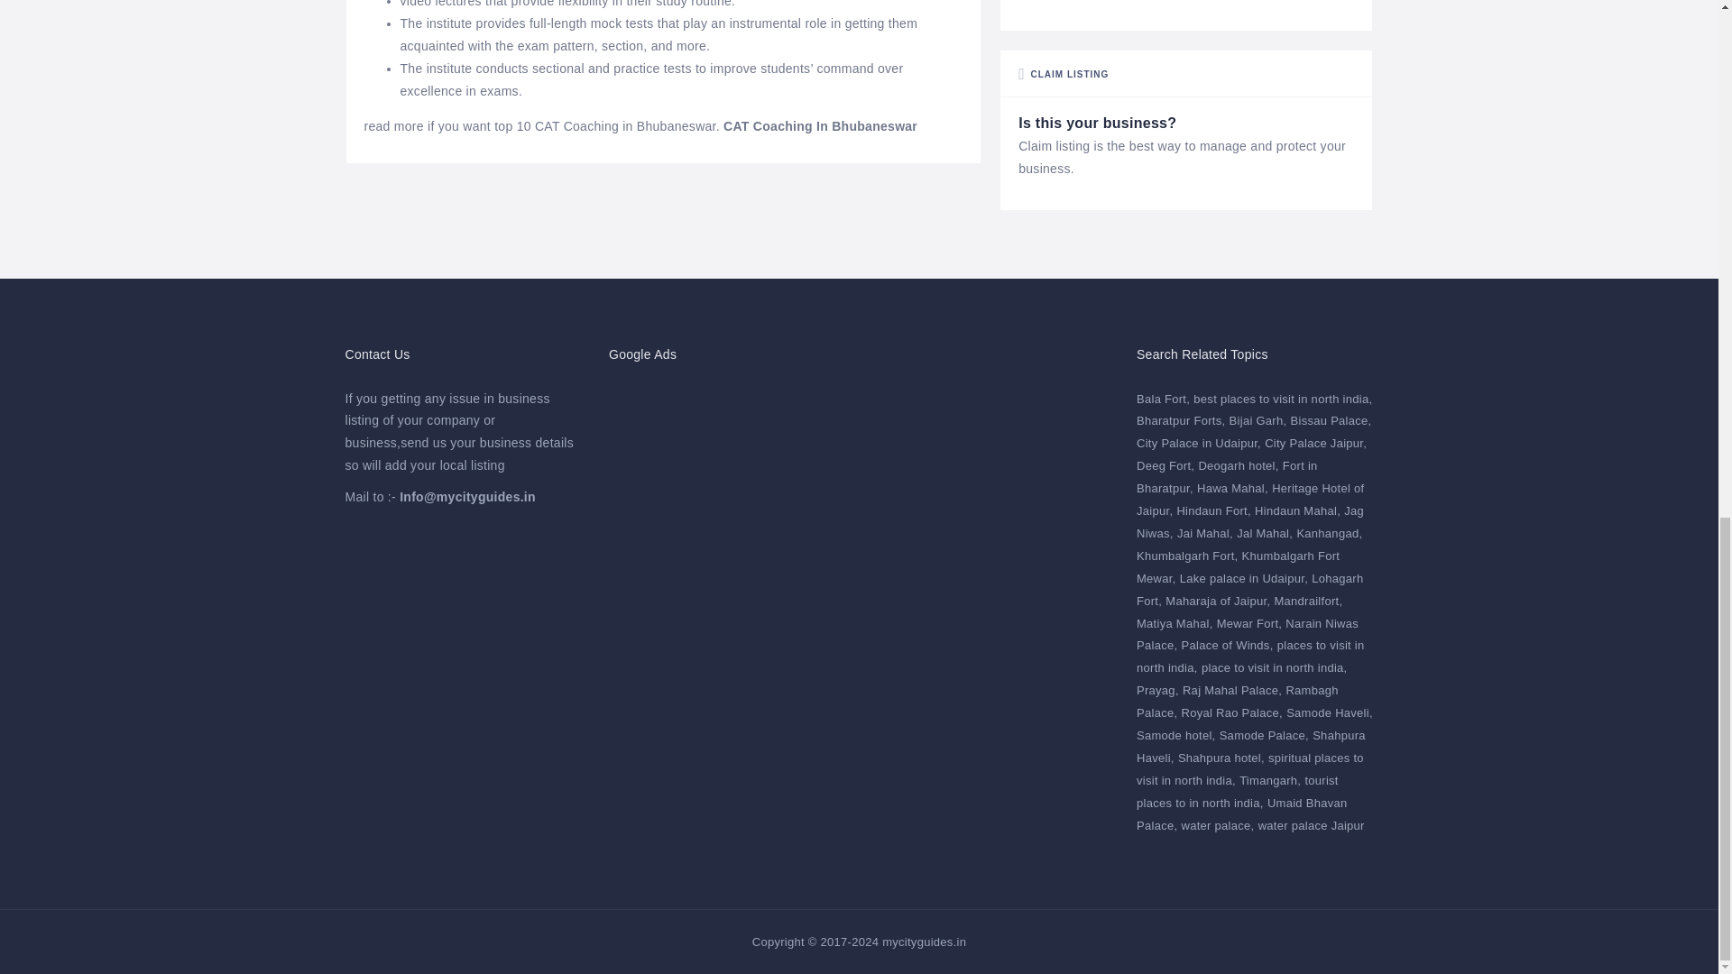 This screenshot has height=974, width=1732. What do you see at coordinates (1180, 420) in the screenshot?
I see `Bharatpur Forts` at bounding box center [1180, 420].